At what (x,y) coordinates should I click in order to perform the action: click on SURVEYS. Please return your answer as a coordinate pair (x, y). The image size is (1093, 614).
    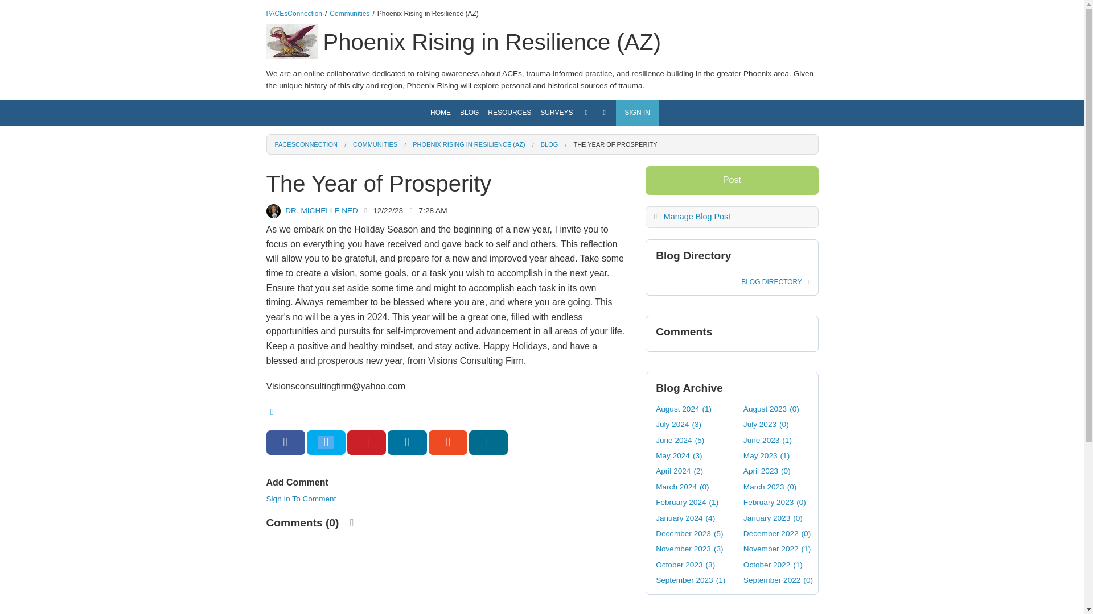
    Looking at the image, I should click on (556, 113).